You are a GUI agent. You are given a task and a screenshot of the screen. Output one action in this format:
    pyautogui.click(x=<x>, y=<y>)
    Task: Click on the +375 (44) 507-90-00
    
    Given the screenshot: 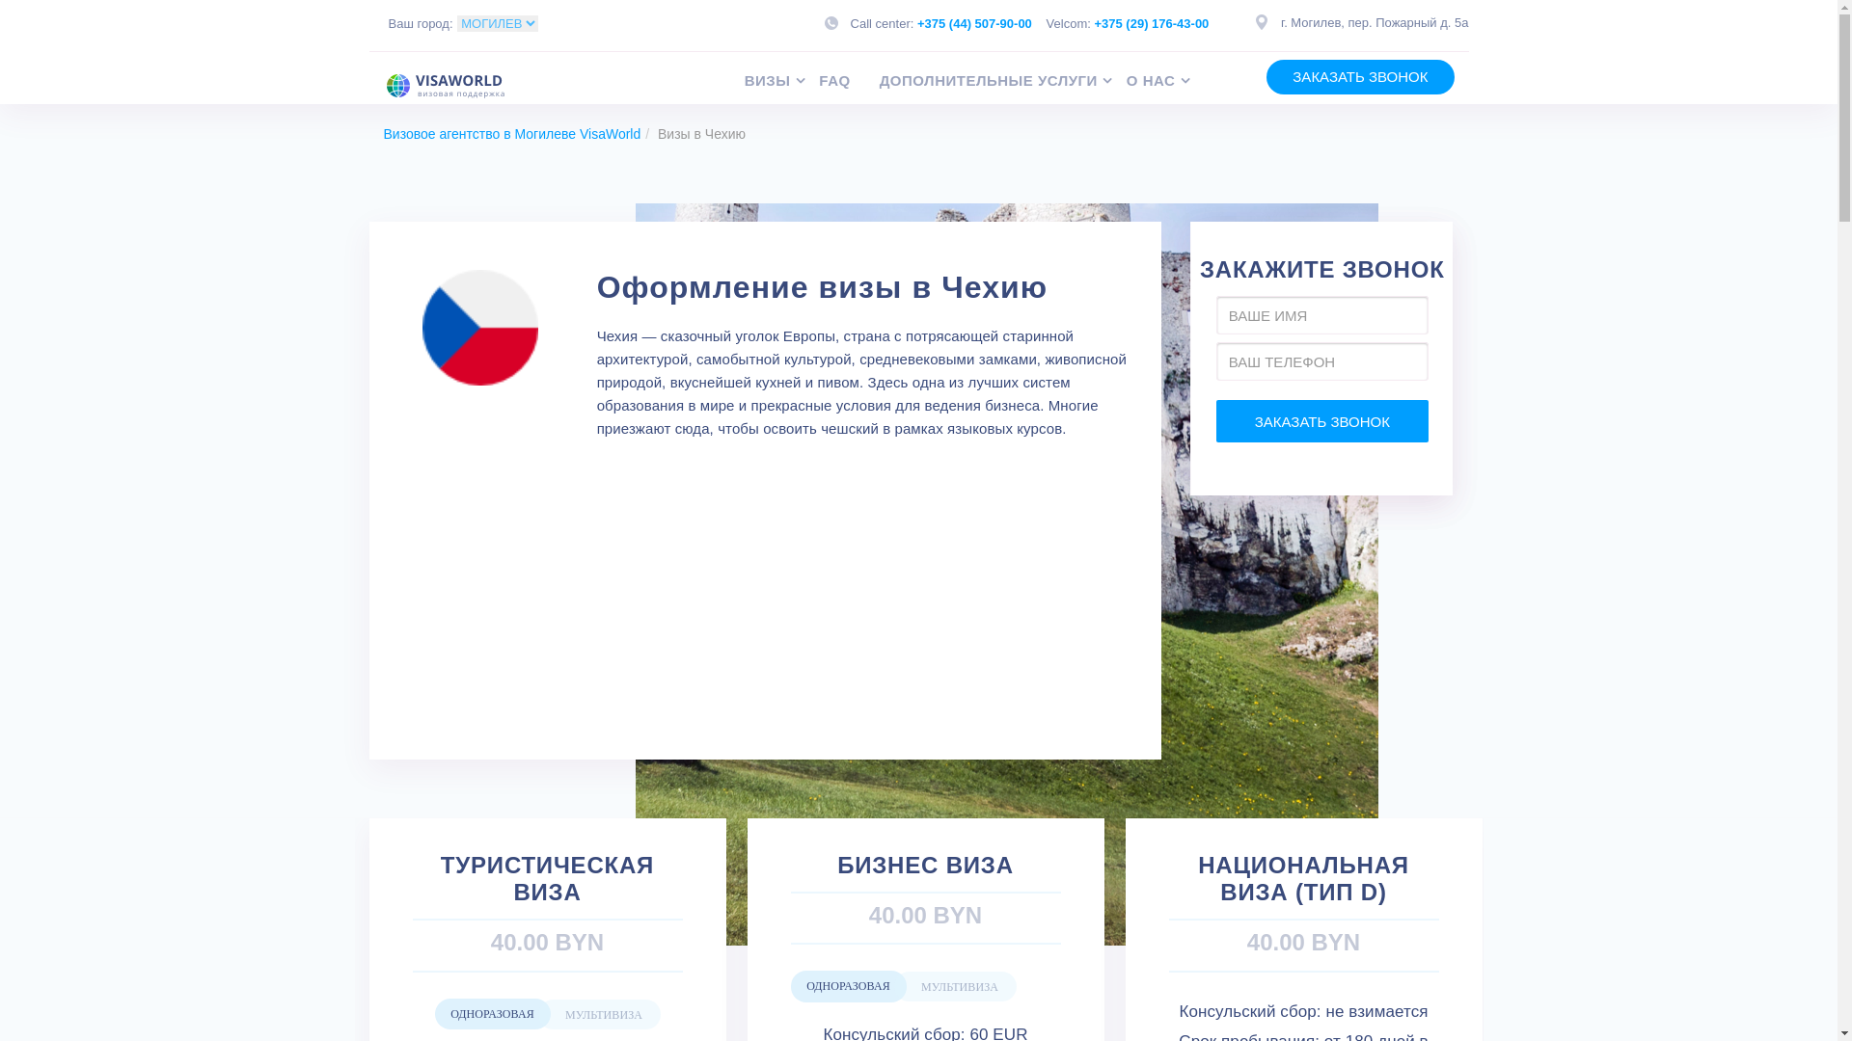 What is the action you would take?
    pyautogui.click(x=974, y=23)
    